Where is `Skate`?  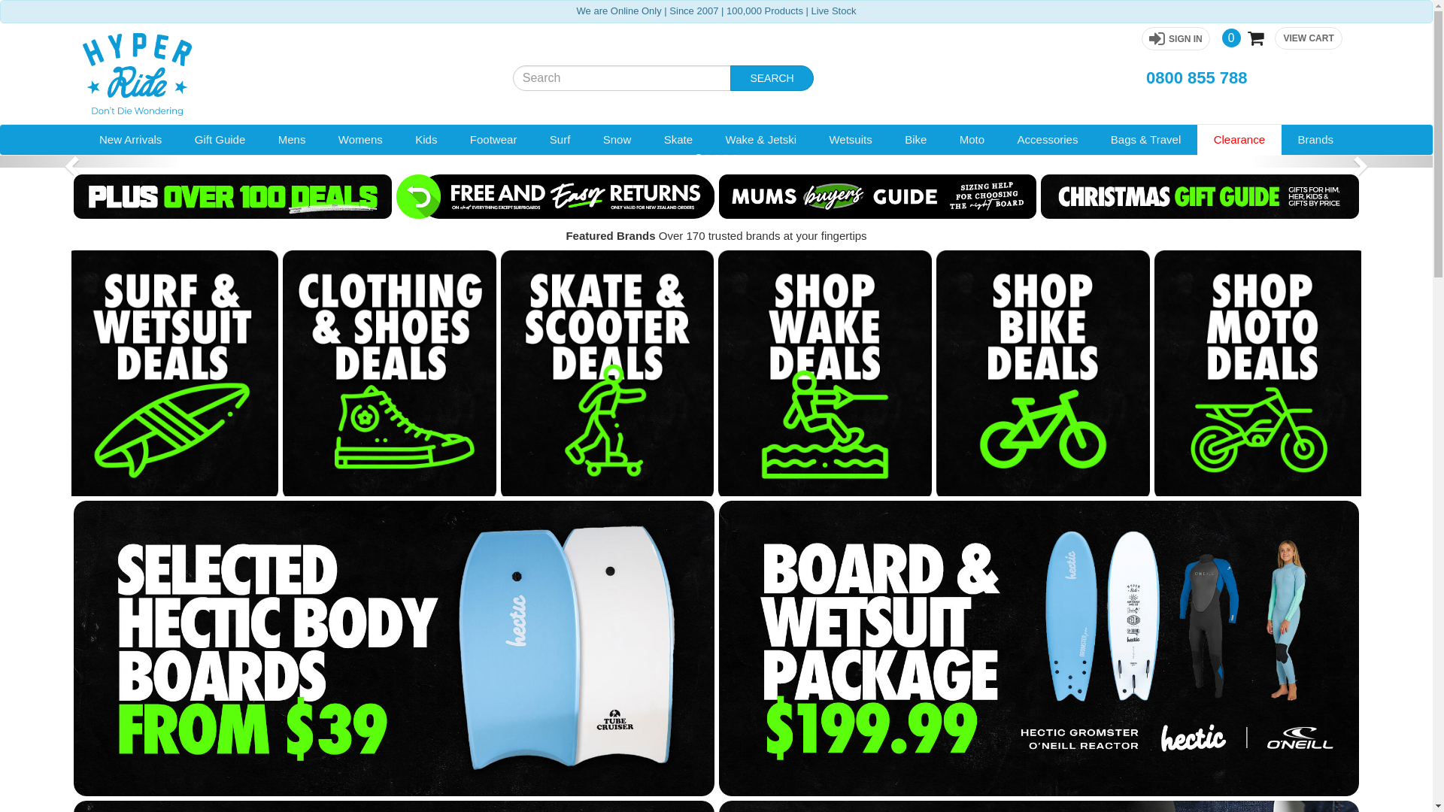
Skate is located at coordinates (678, 140).